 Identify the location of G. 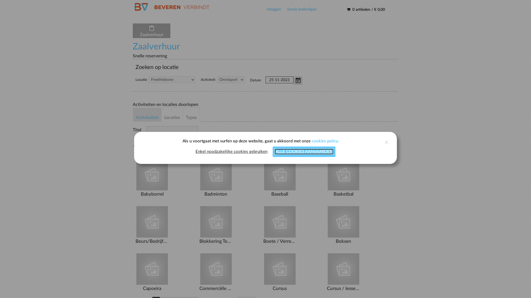
(203, 145).